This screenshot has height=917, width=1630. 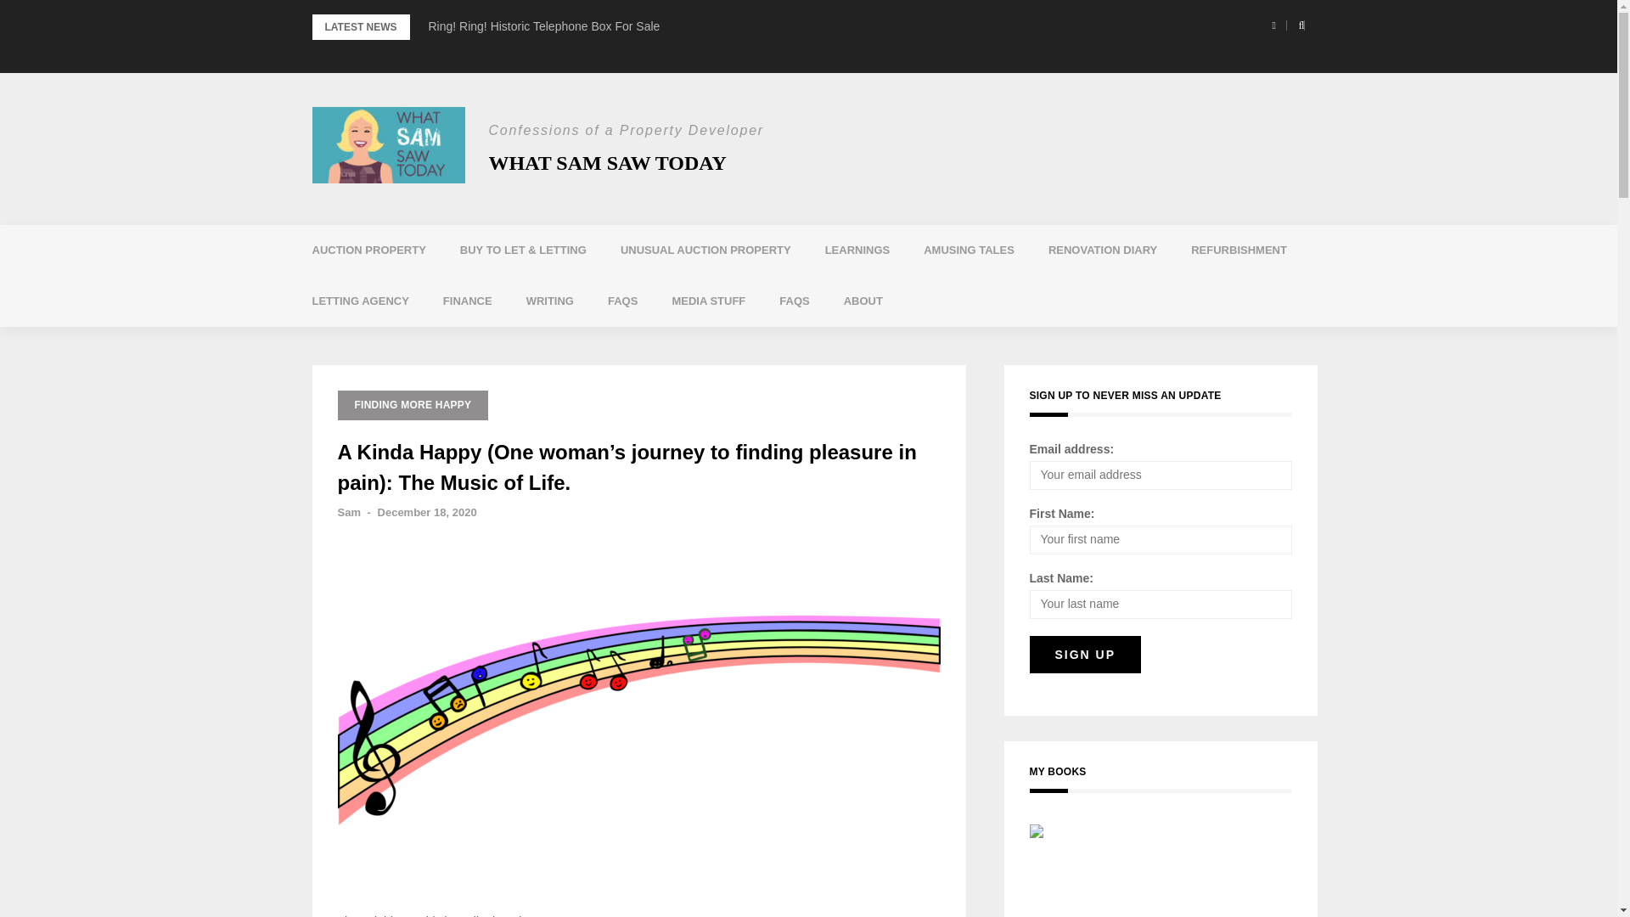 I want to click on RENOVATION DIARY, so click(x=1102, y=250).